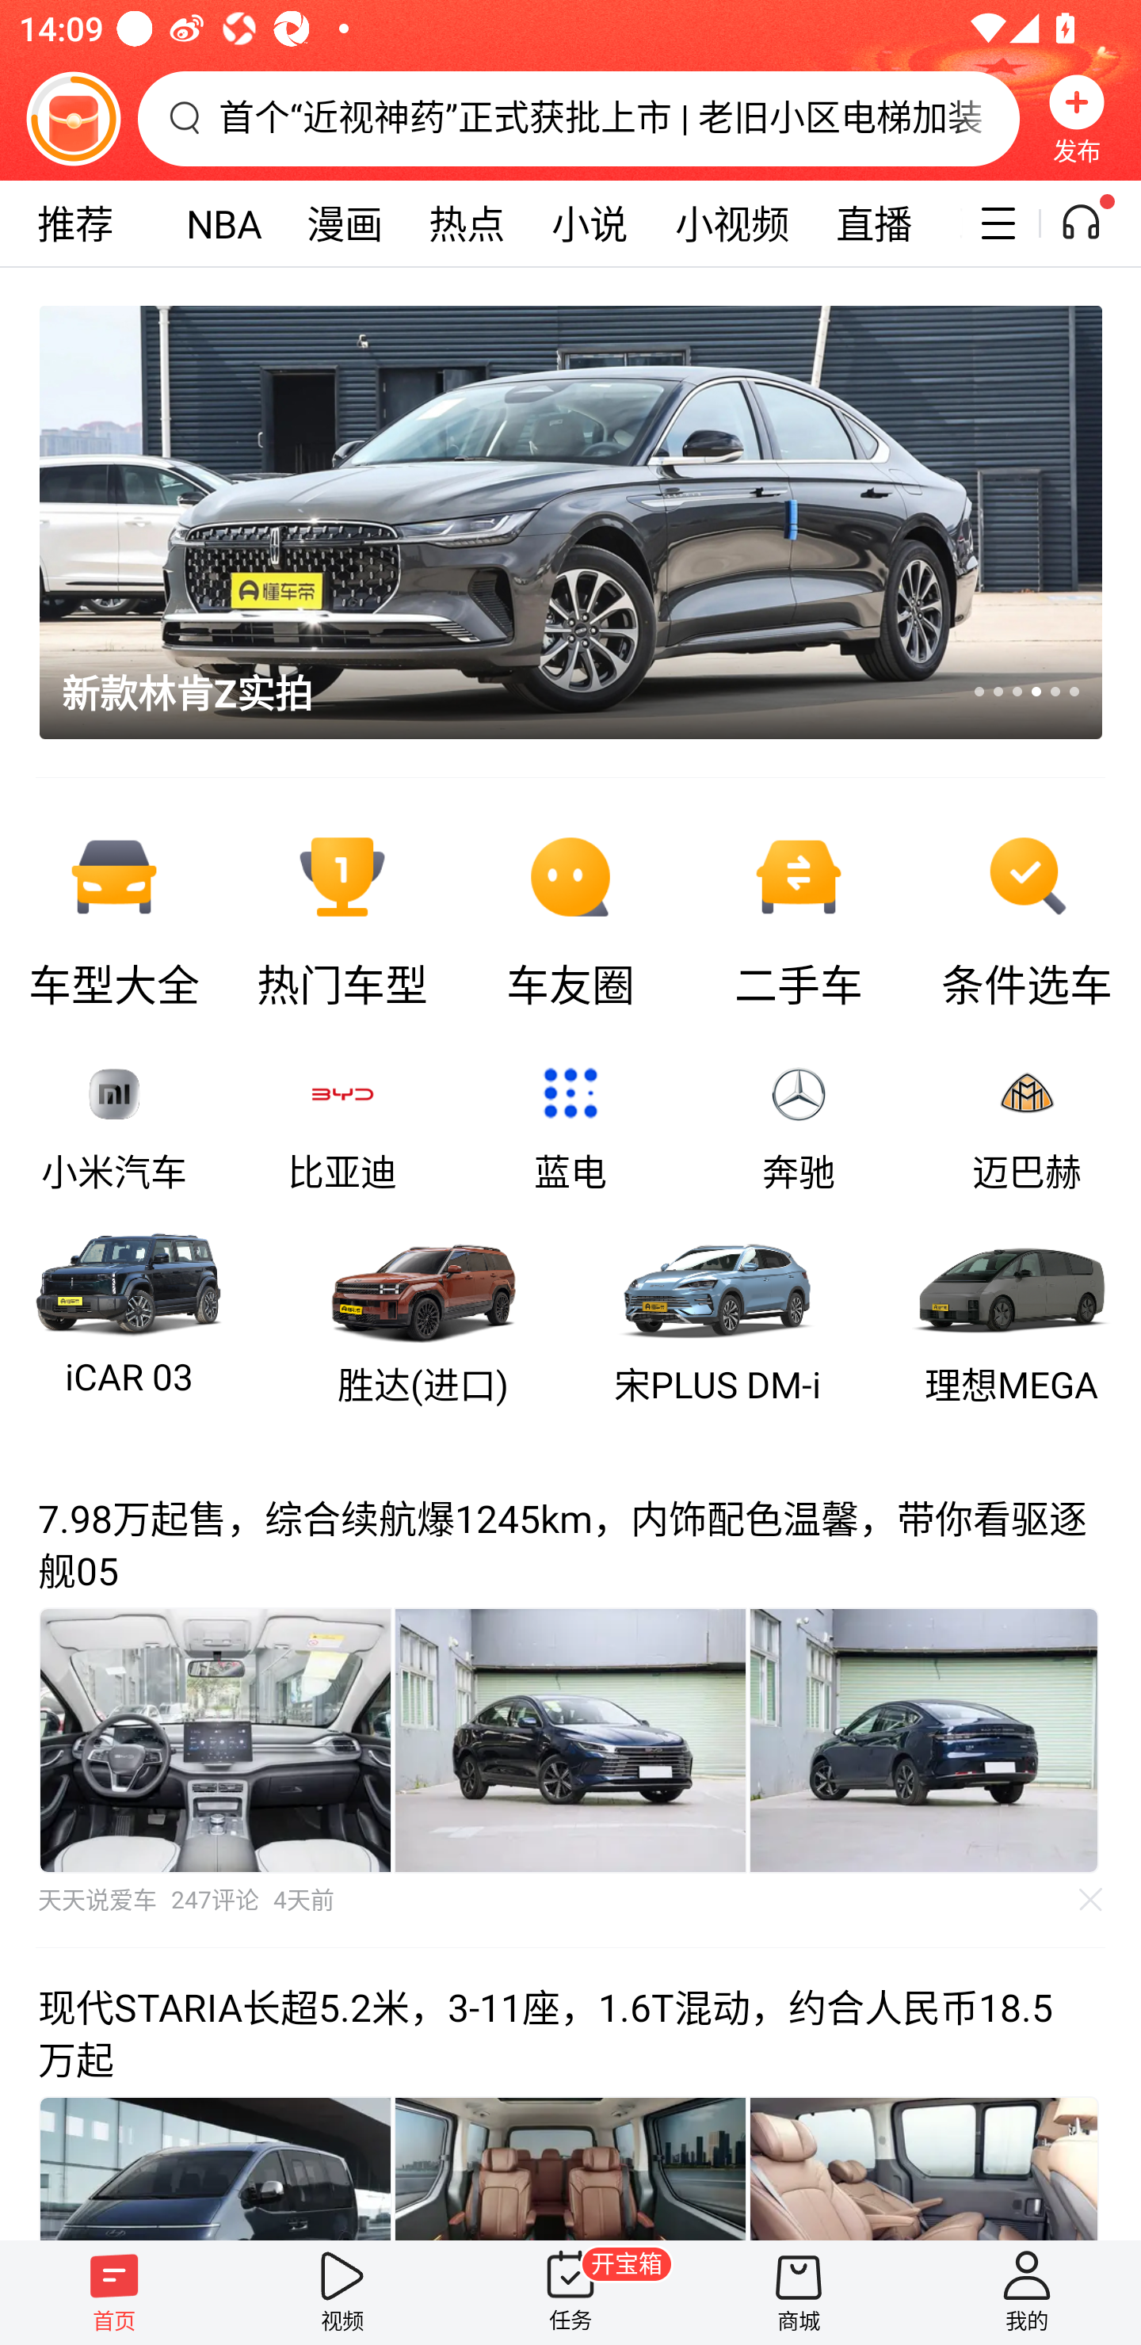 The width and height of the screenshot is (1141, 2345). I want to click on 热点, so click(467, 223).